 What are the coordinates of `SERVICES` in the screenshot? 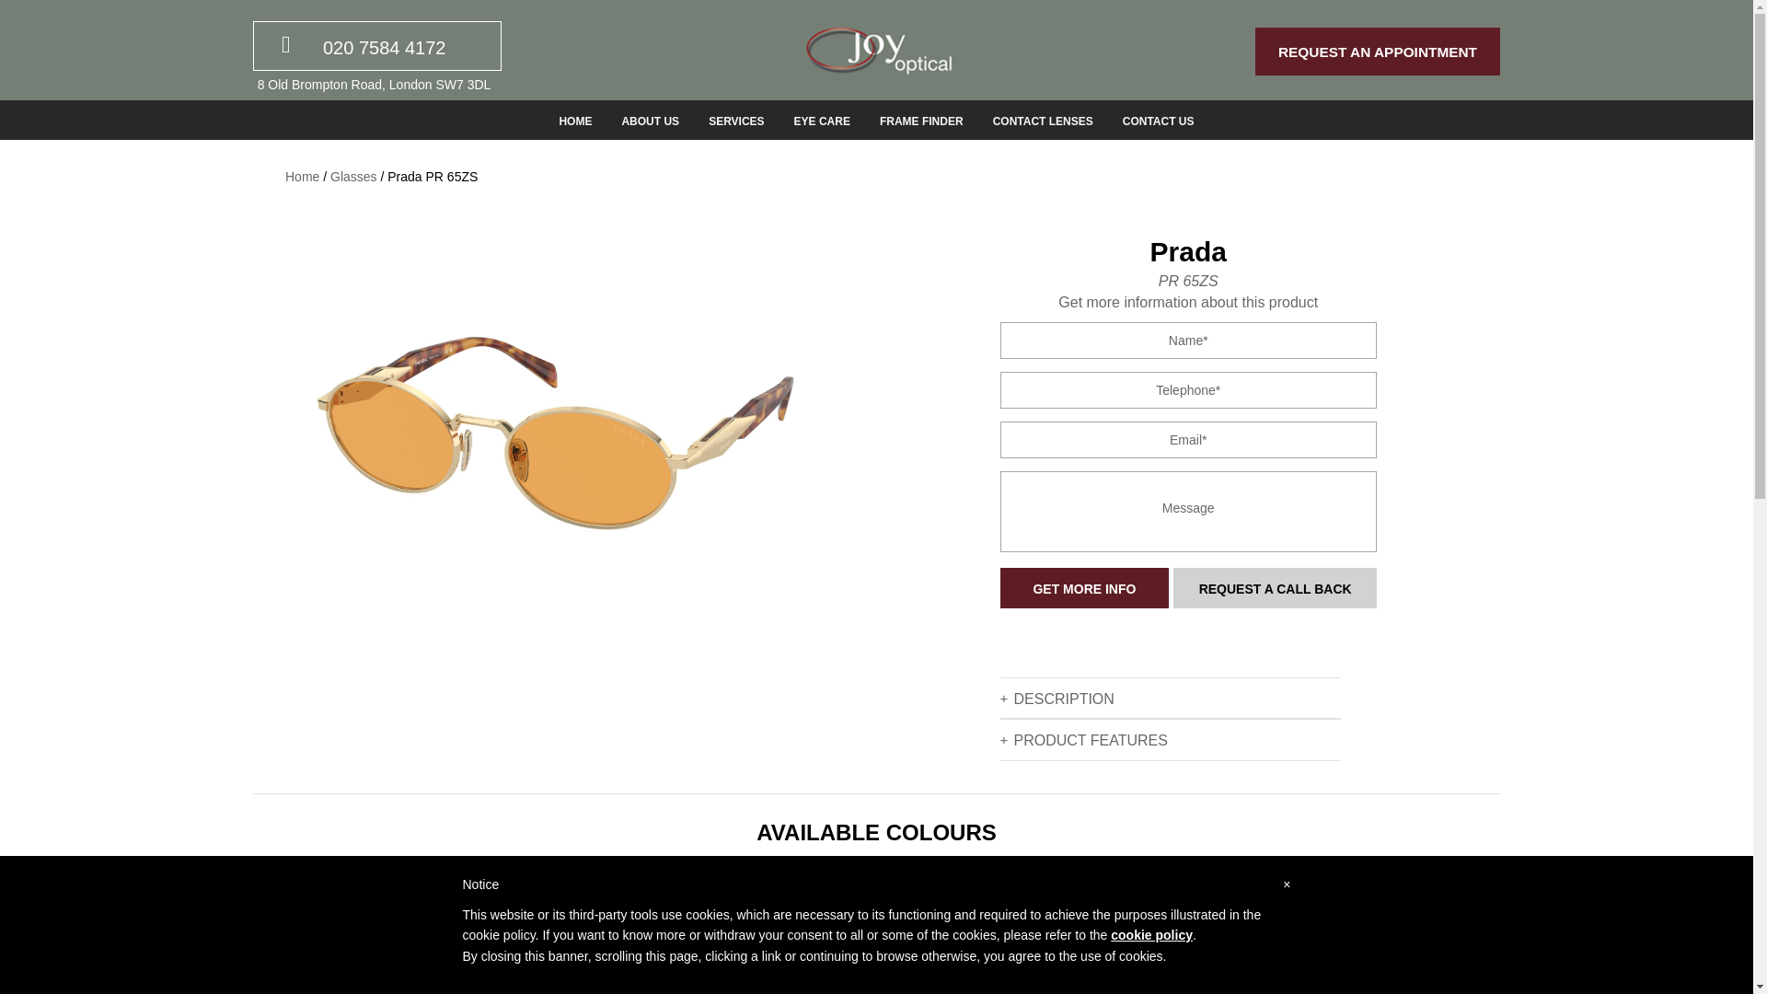 It's located at (736, 120).